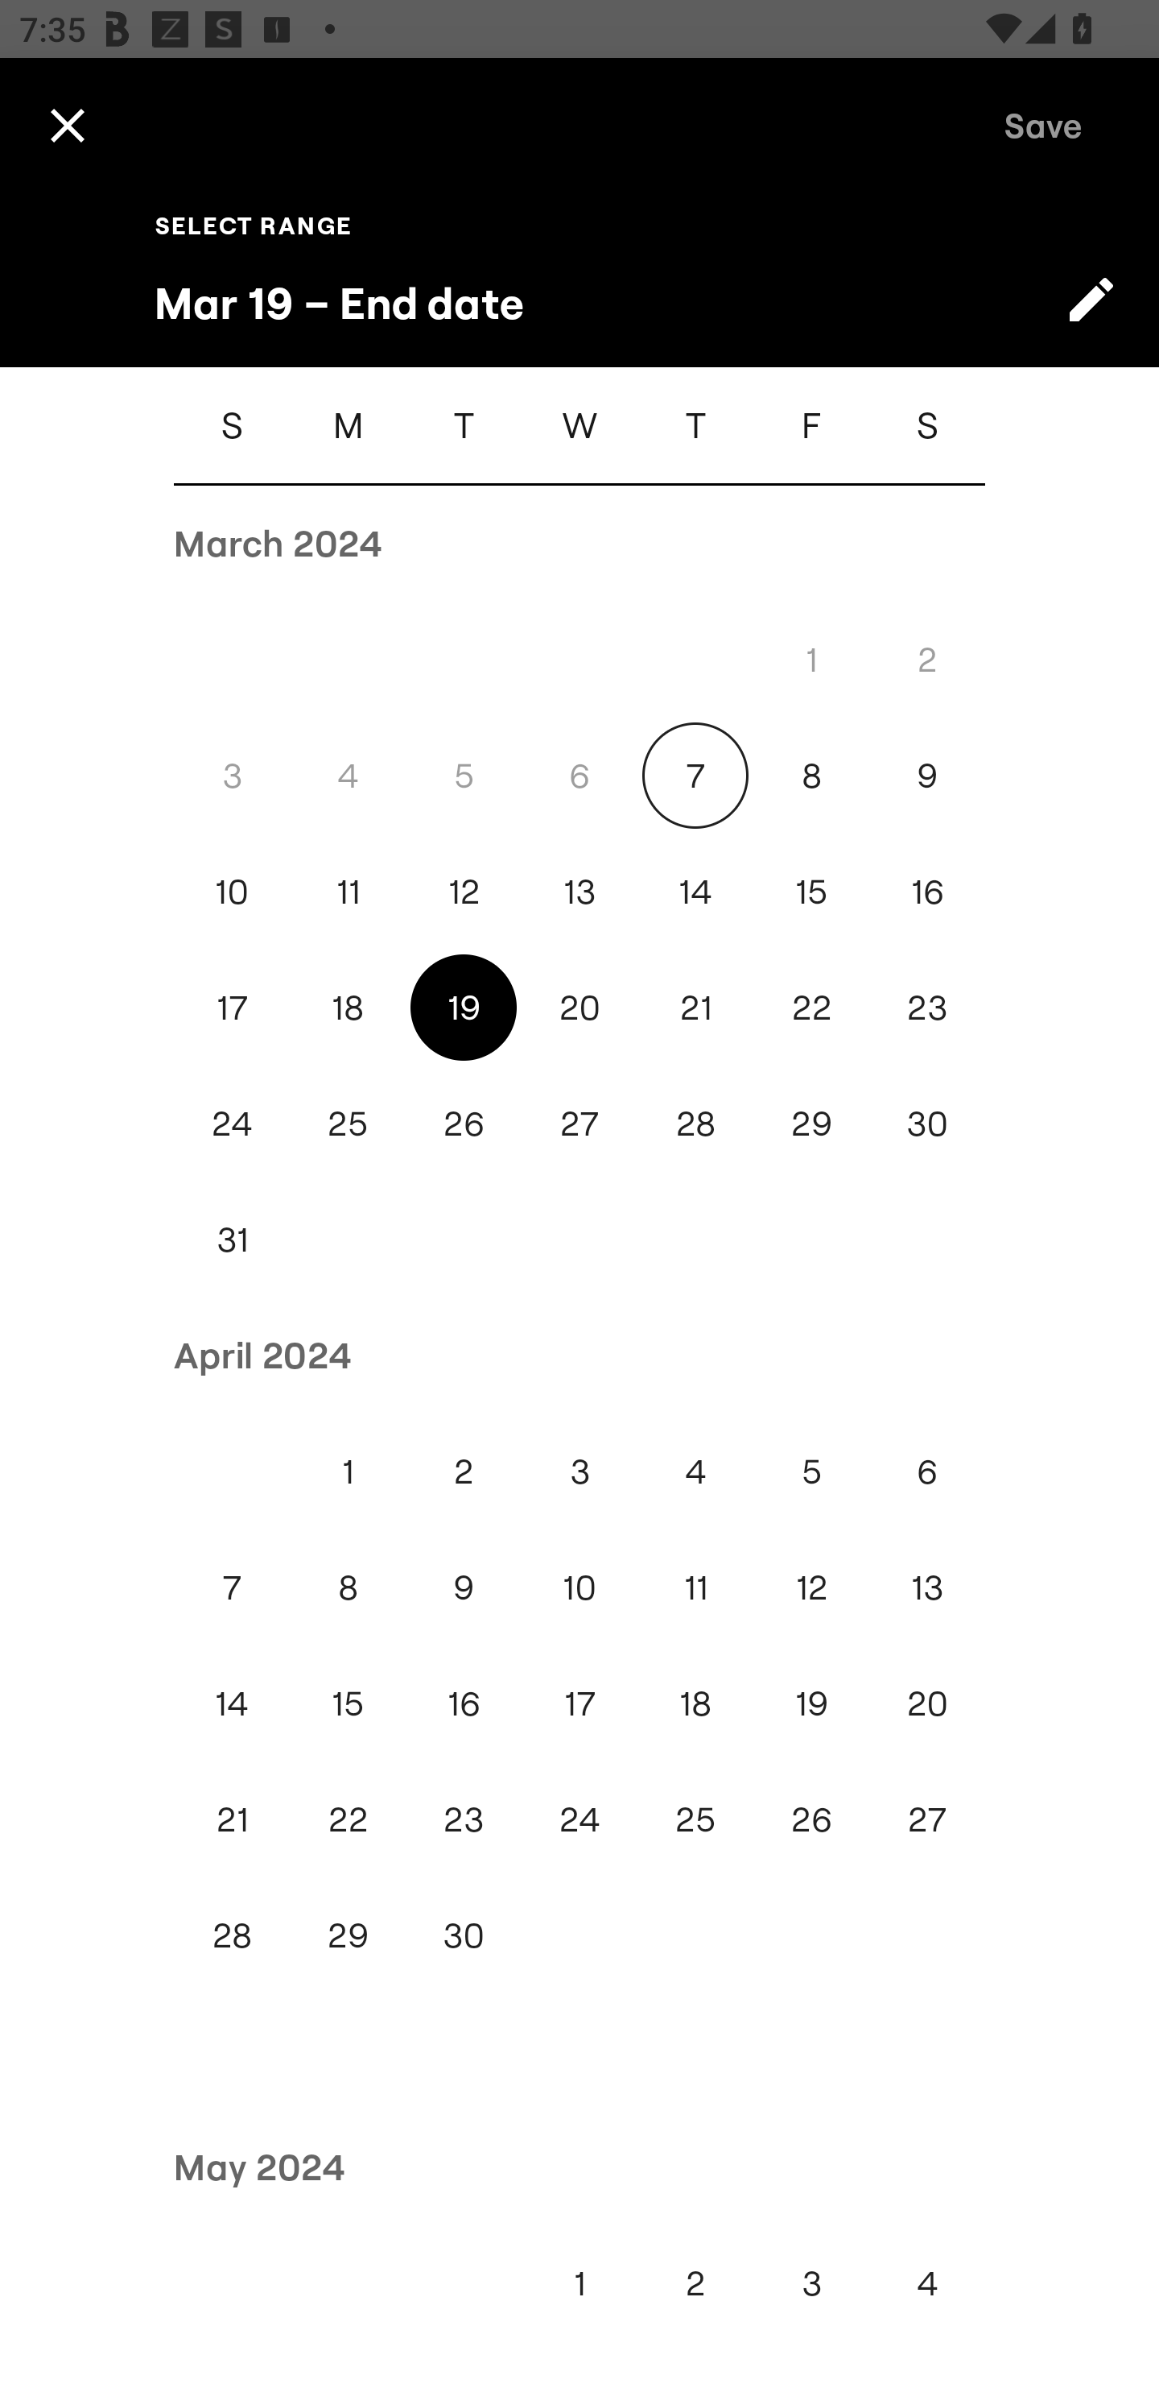 This screenshot has height=2384, width=1159. I want to click on 13 Sat, Apr 13, so click(927, 1587).